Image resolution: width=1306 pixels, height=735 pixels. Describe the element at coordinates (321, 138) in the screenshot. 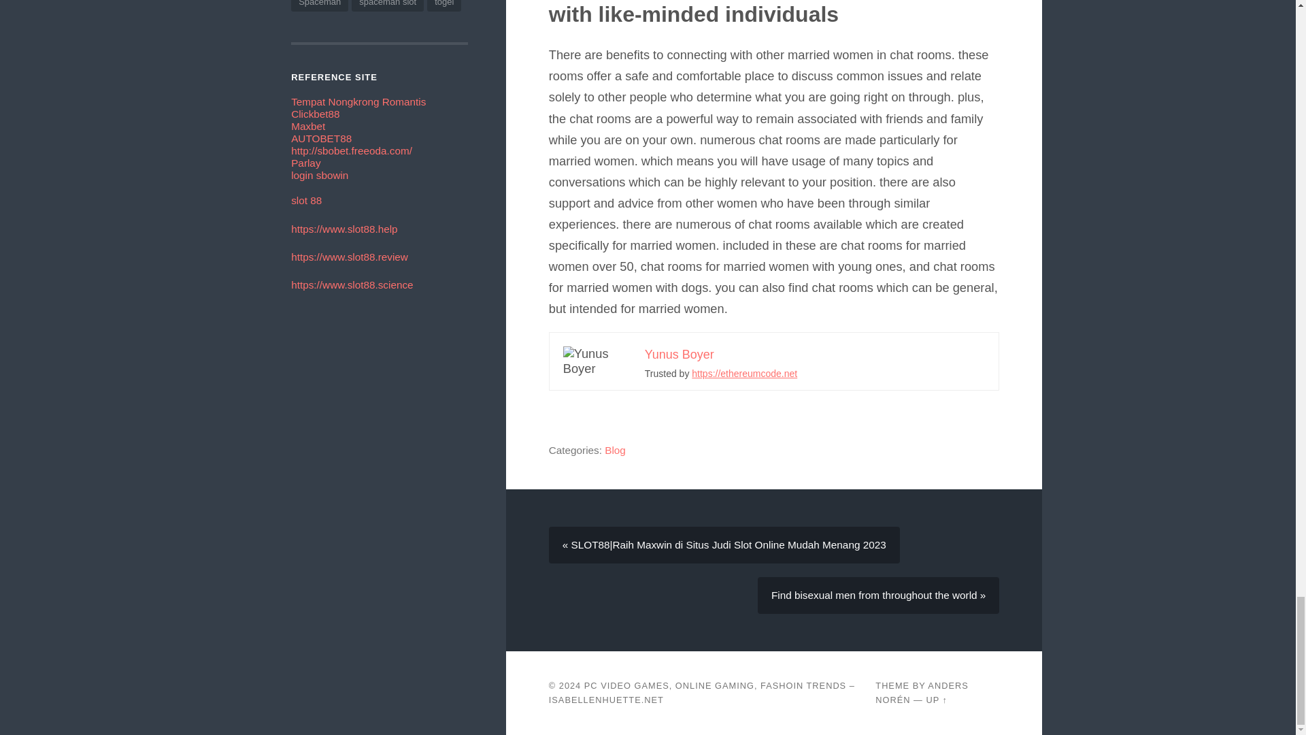

I see `AUTOBET88` at that location.